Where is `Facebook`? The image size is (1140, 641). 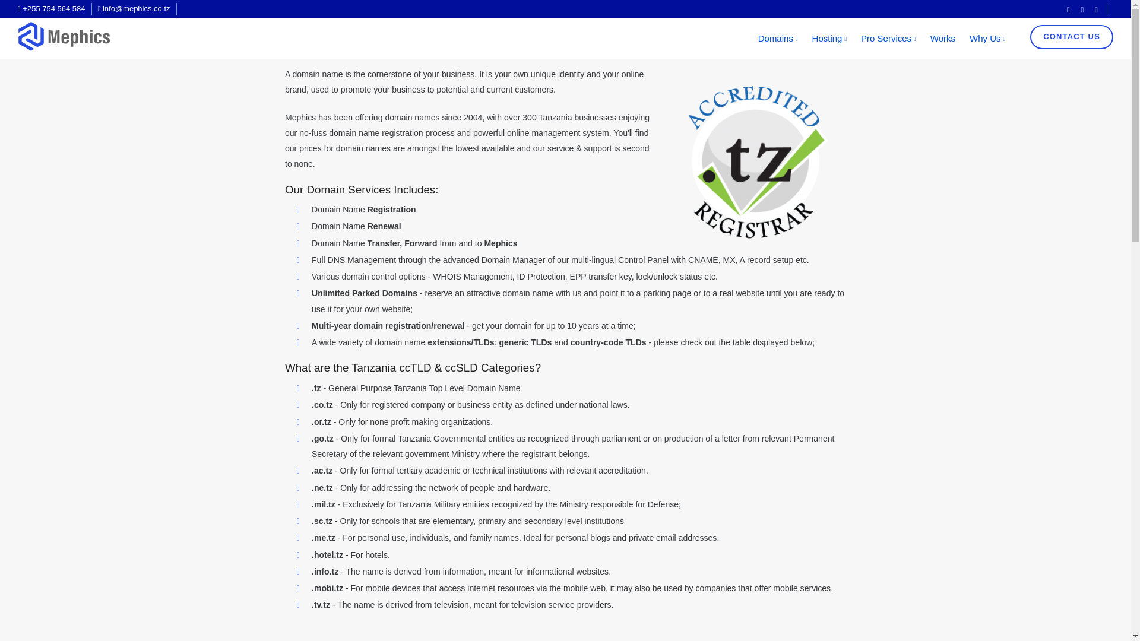 Facebook is located at coordinates (1068, 9).